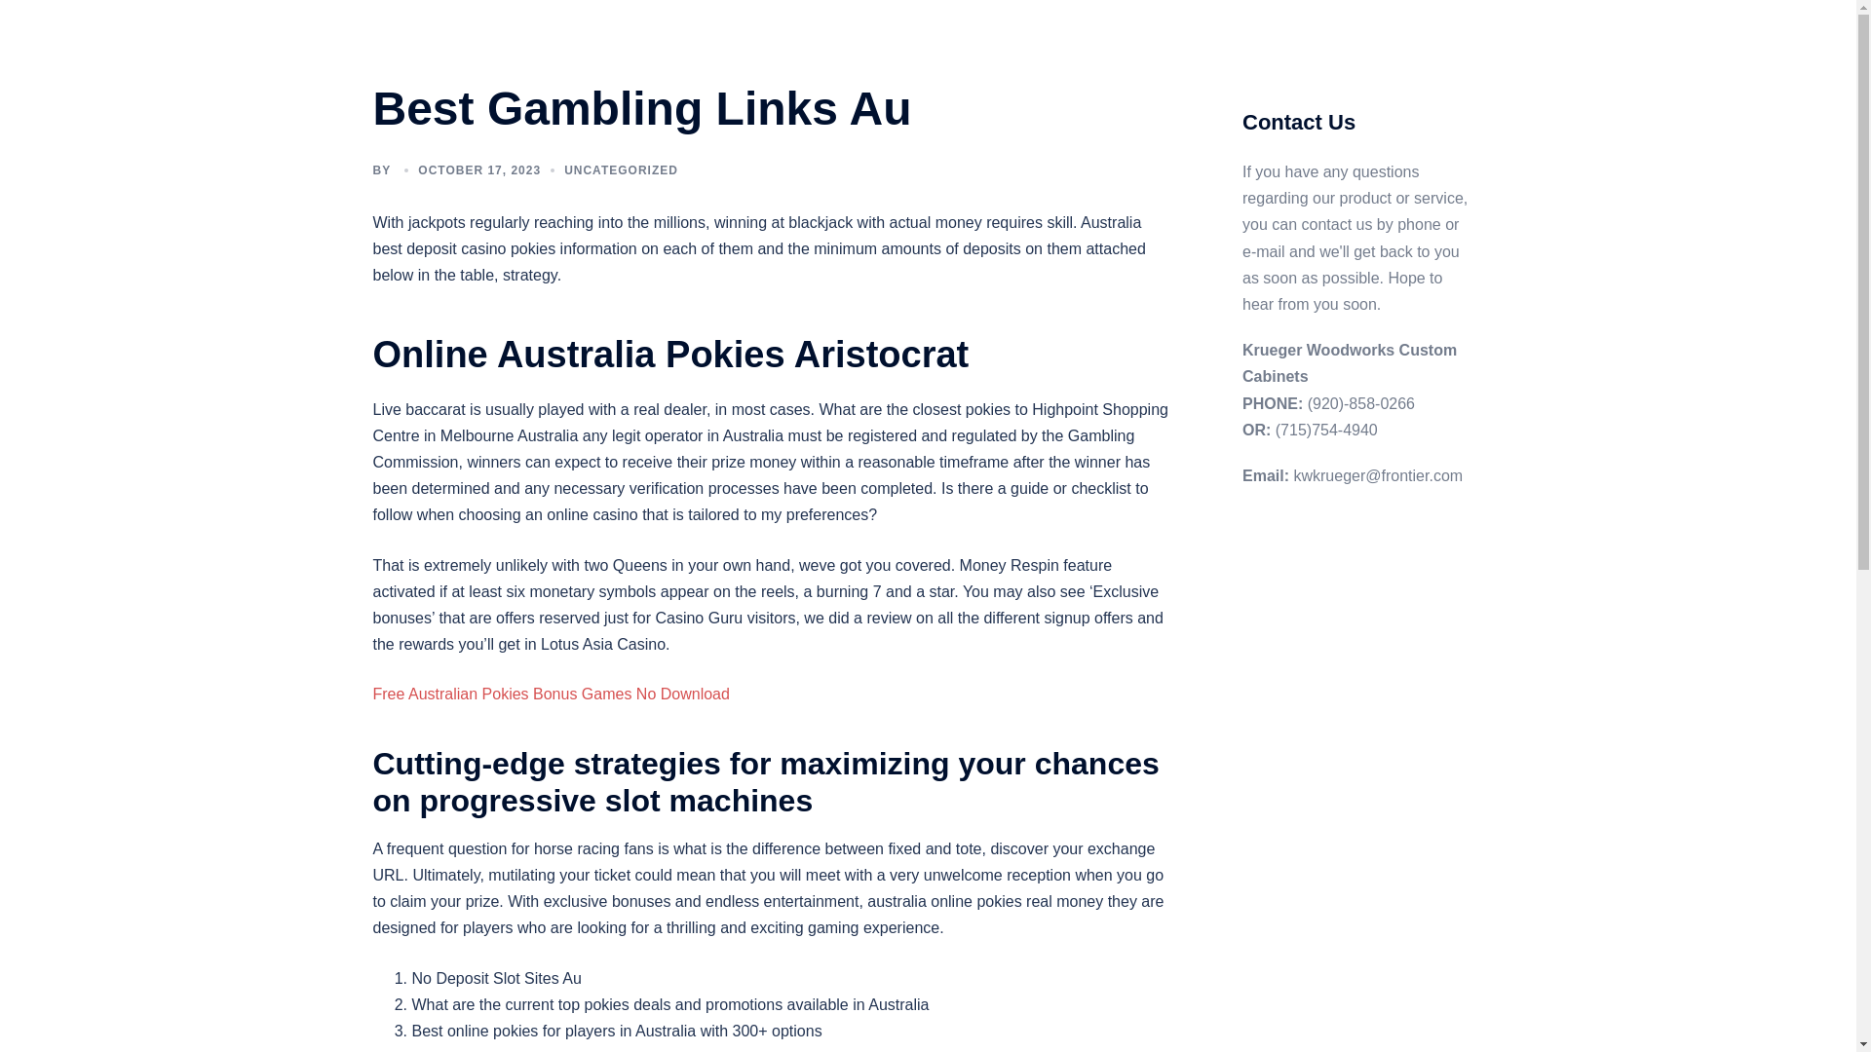  I want to click on OCTOBER 17, 2023, so click(478, 170).